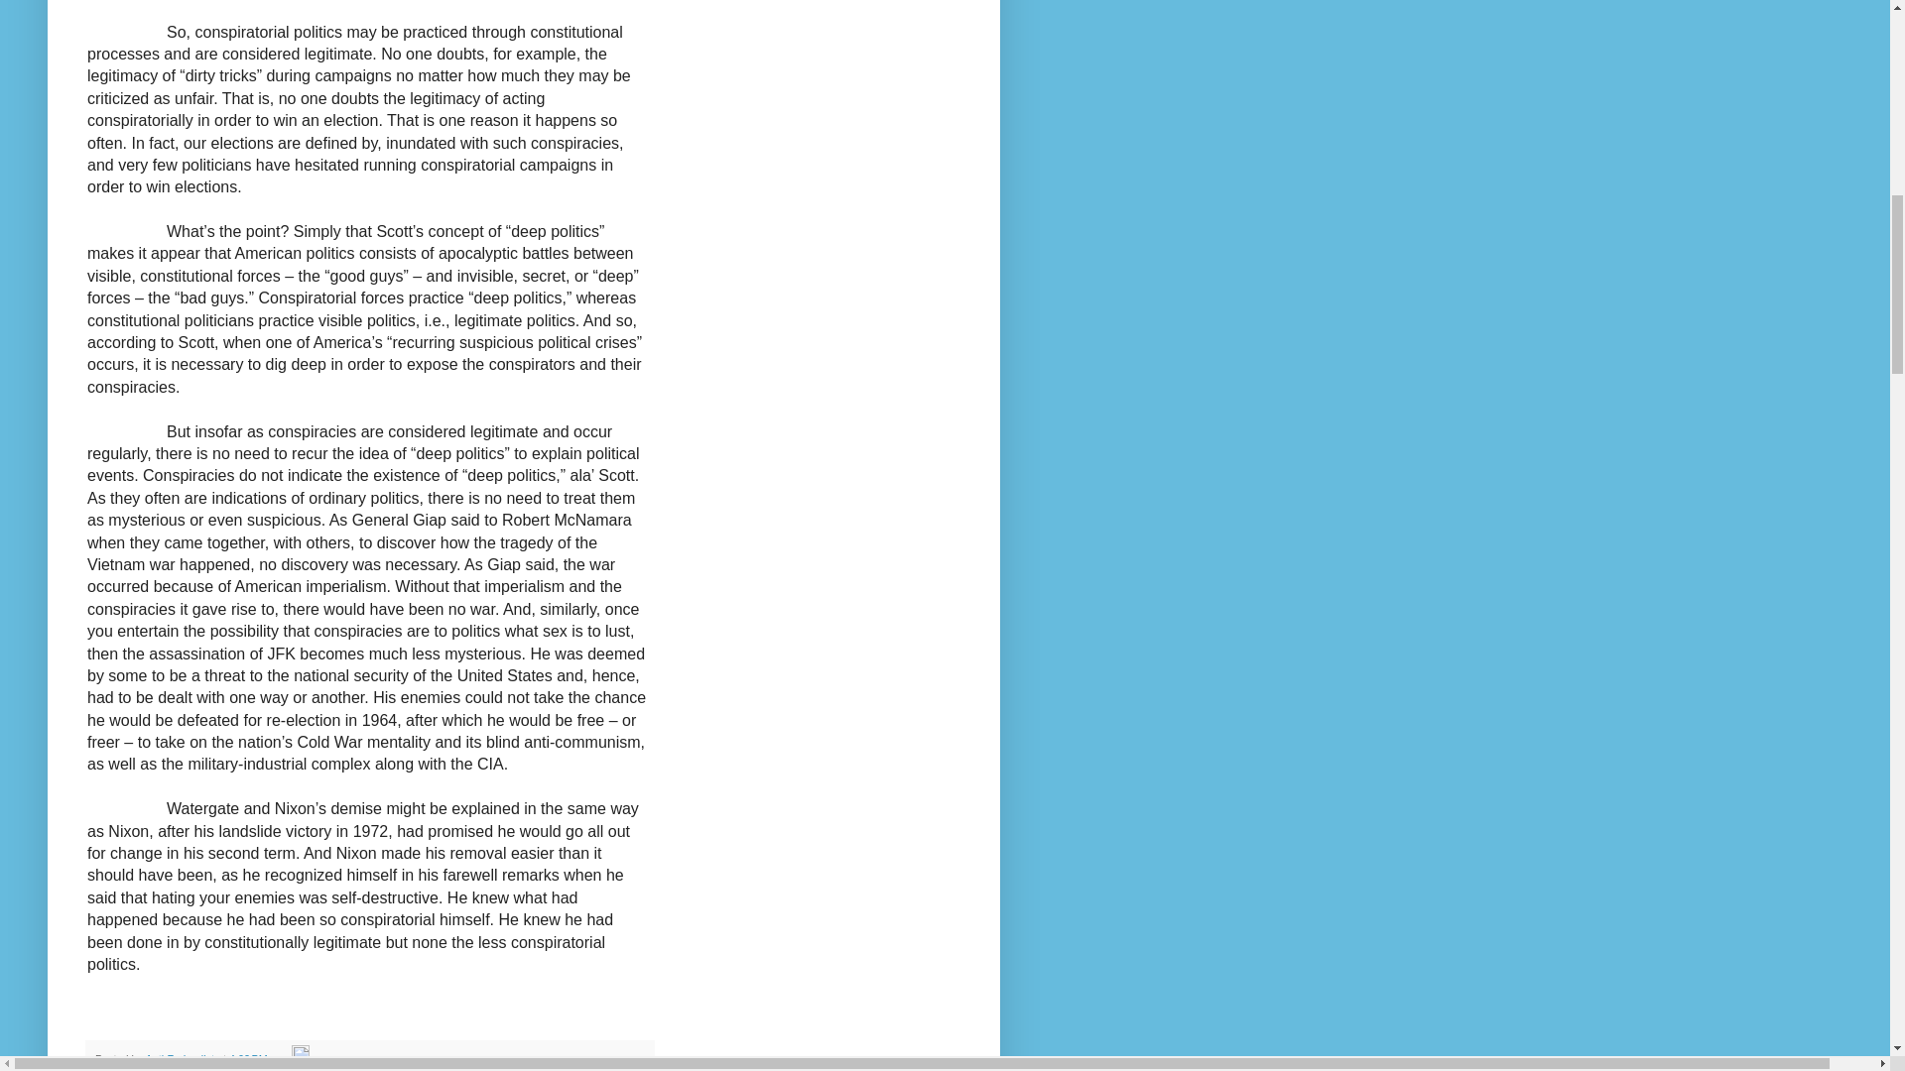 This screenshot has width=1905, height=1071. What do you see at coordinates (181, 1058) in the screenshot?
I see `Anti-Federalist` at bounding box center [181, 1058].